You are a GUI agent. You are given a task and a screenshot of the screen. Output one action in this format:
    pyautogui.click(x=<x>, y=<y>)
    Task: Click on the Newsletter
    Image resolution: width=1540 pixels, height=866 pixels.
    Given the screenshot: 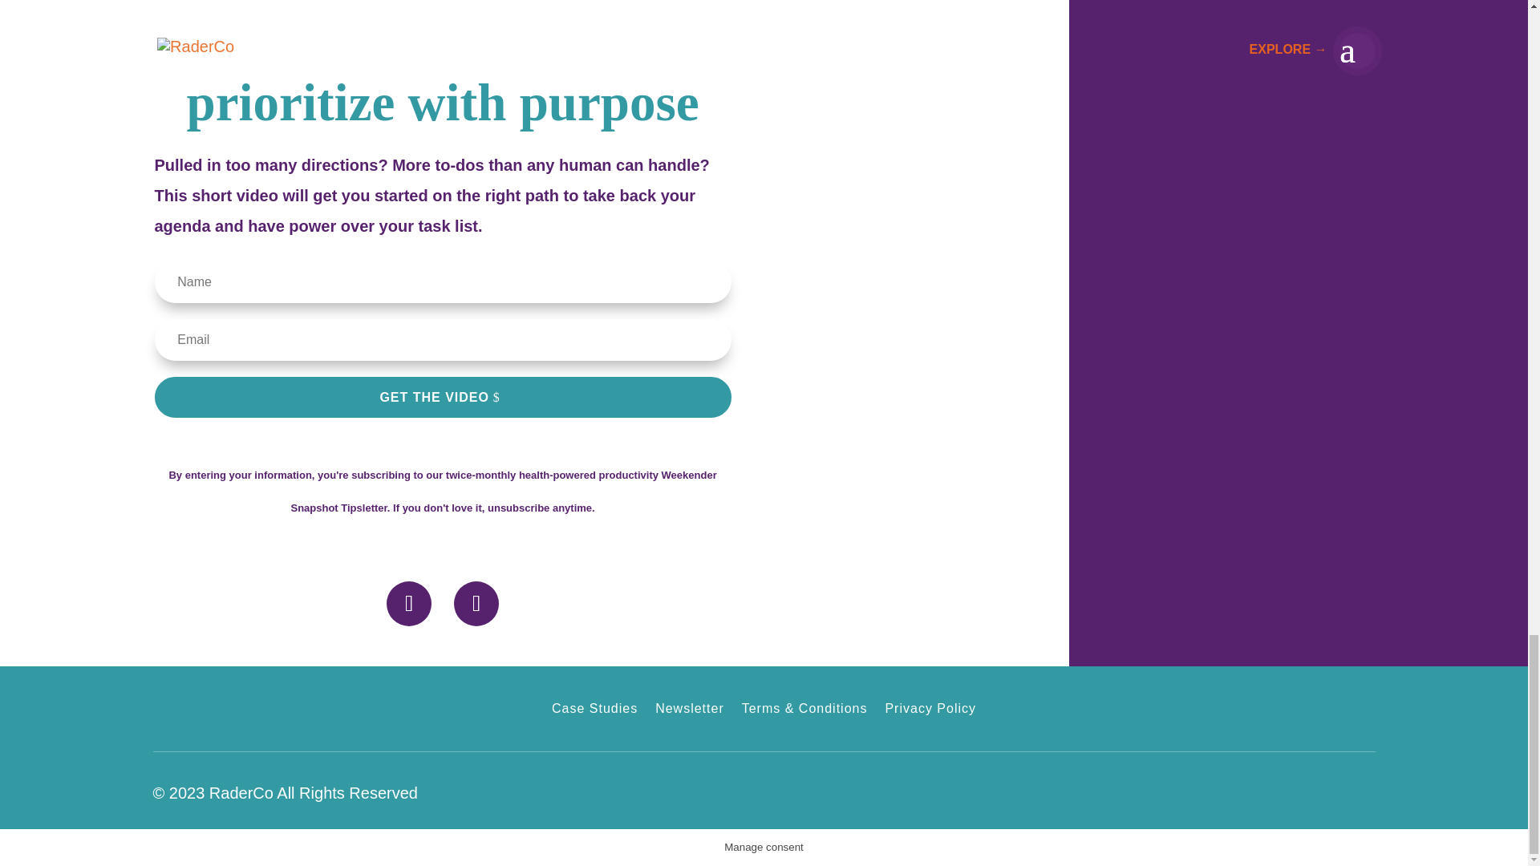 What is the action you would take?
    pyautogui.click(x=690, y=711)
    